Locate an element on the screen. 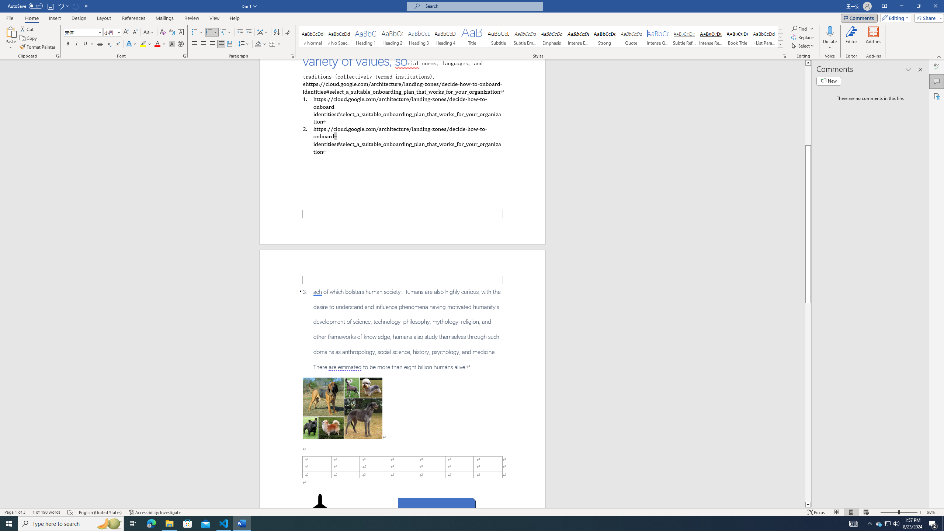 The width and height of the screenshot is (944, 531). Sort... is located at coordinates (277, 32).